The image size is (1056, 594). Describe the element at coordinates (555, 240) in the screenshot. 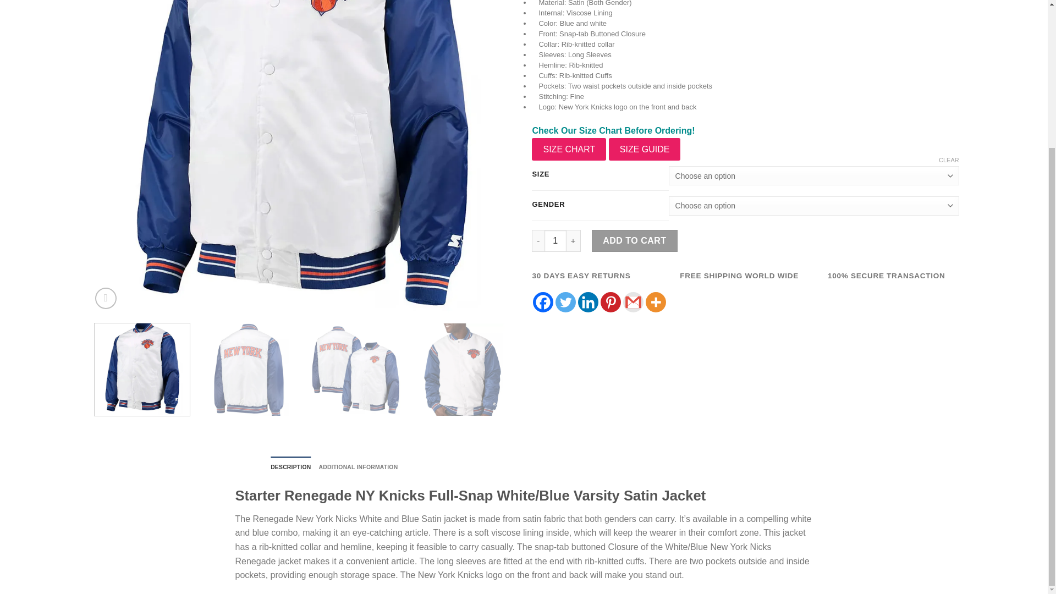

I see `1` at that location.